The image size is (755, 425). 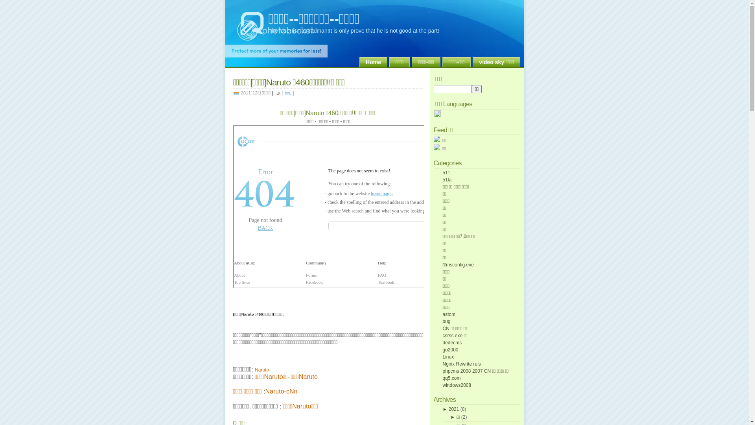 What do you see at coordinates (447, 180) in the screenshot?
I see `51la` at bounding box center [447, 180].